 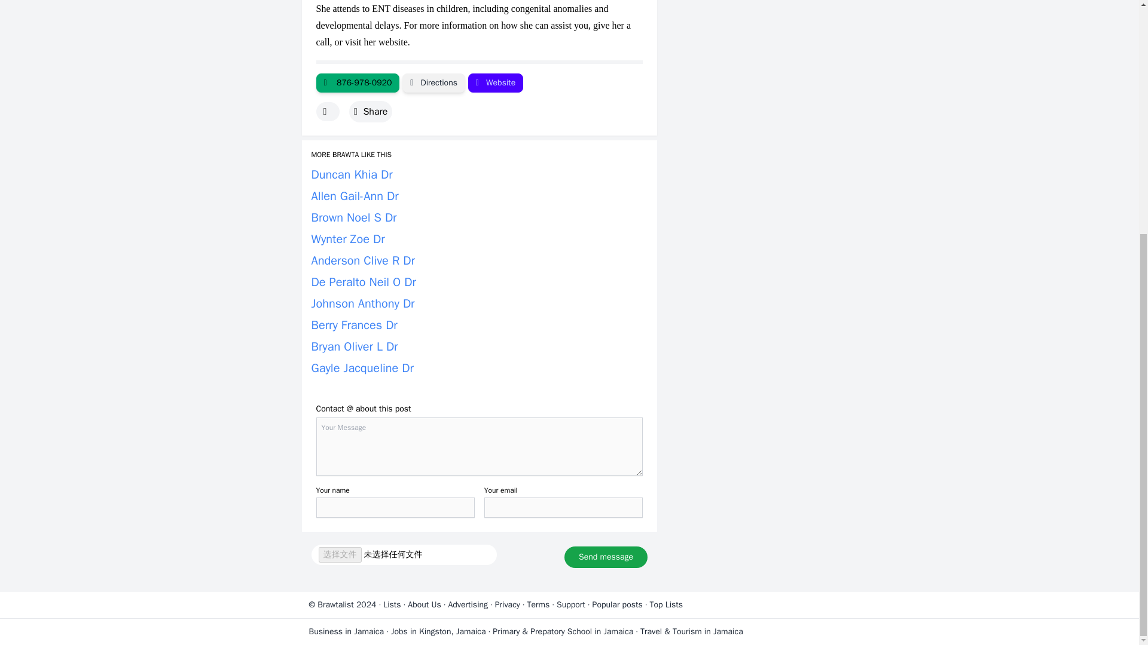 I want to click on Anderson Clive R Dr, so click(x=362, y=260).